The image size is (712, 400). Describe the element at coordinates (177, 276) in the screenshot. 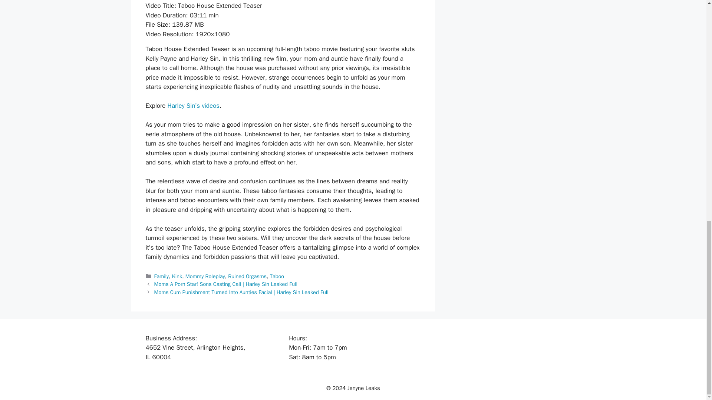

I see `Kink` at that location.